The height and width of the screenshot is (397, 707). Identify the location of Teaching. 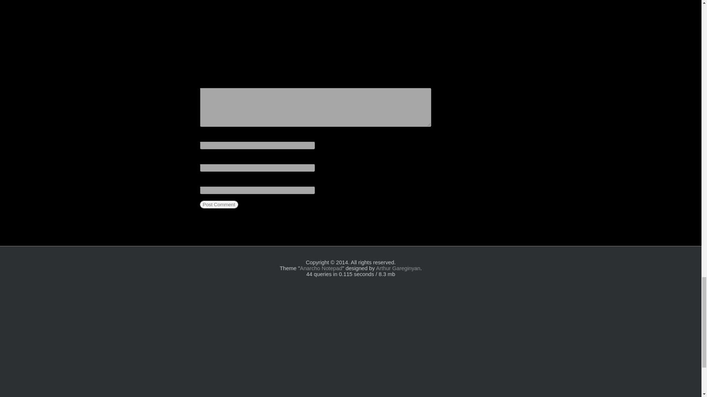
(423, 17).